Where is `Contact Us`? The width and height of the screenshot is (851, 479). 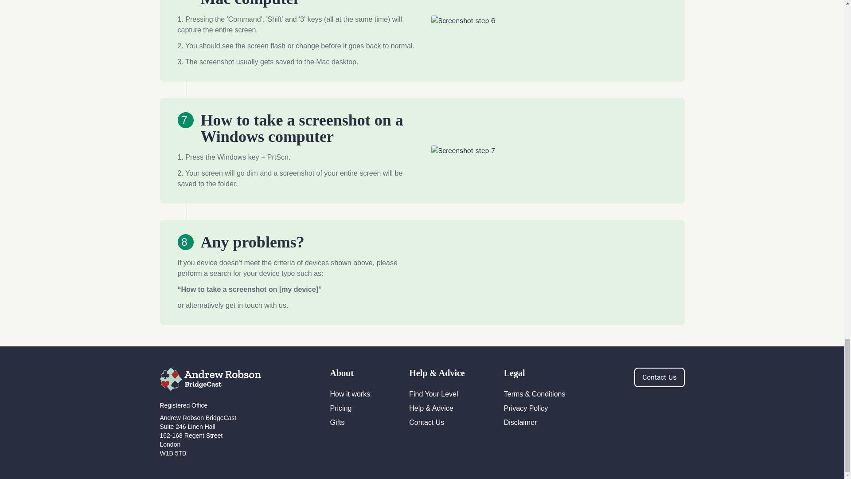 Contact Us is located at coordinates (659, 377).